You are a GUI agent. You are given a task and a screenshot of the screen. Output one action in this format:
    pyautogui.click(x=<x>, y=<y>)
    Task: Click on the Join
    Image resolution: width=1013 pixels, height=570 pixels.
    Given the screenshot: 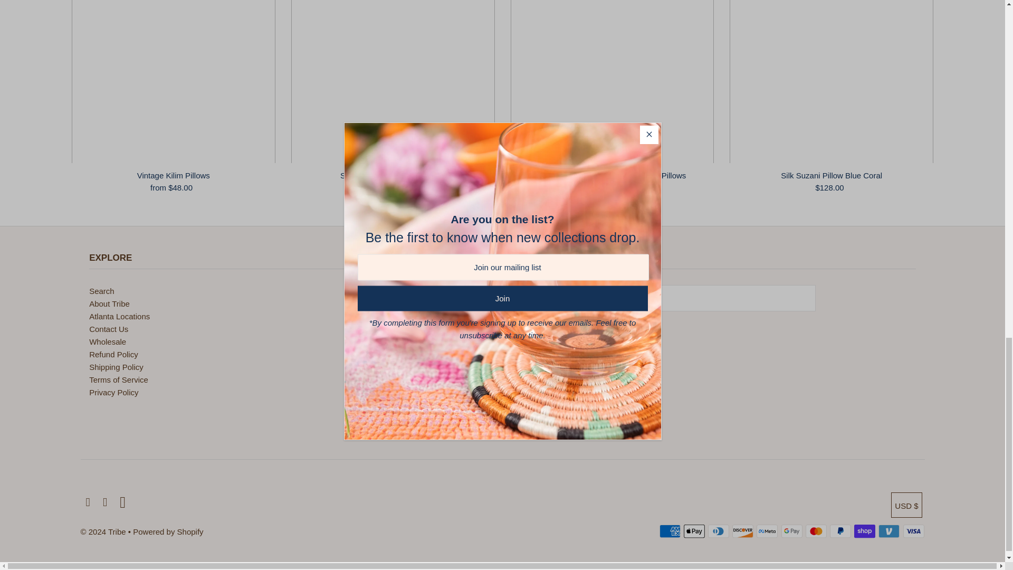 What is the action you would take?
    pyautogui.click(x=562, y=324)
    